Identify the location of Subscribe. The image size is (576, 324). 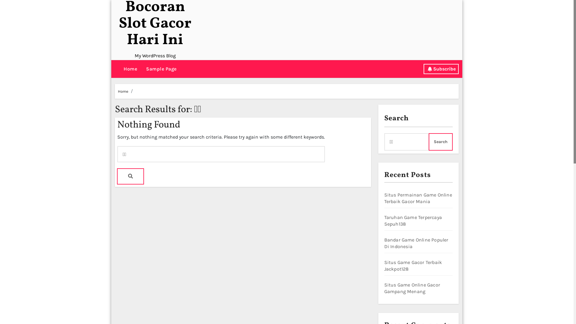
(441, 69).